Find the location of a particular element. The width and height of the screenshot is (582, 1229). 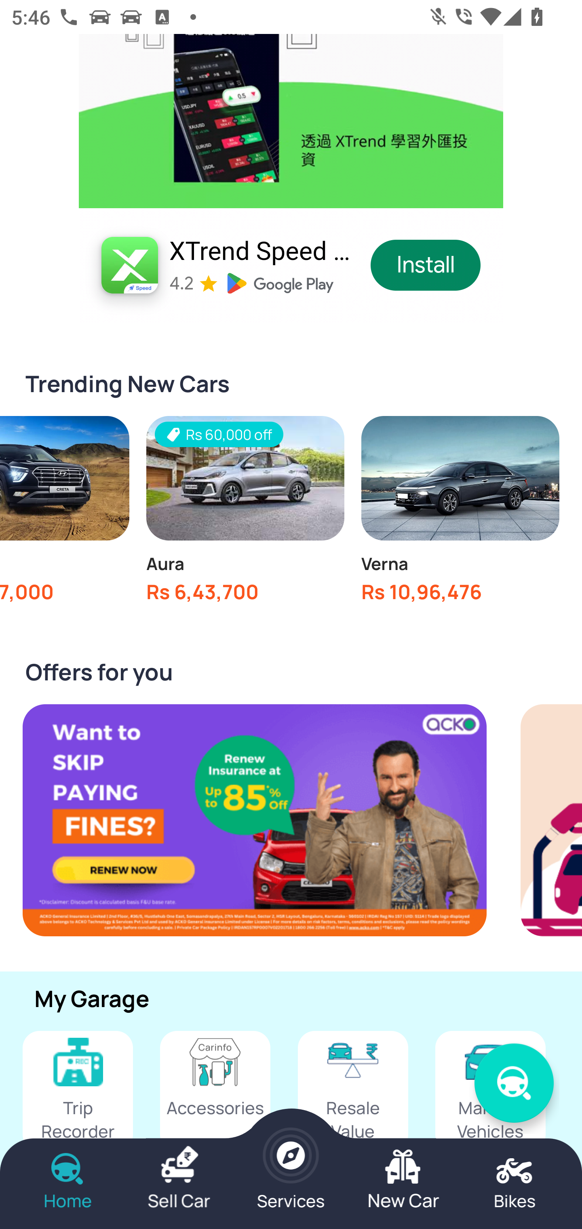

Verna Rs 10,96,476 onwards is located at coordinates (460, 513).